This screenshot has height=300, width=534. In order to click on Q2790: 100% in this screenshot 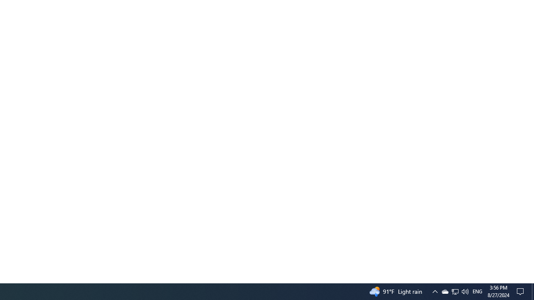, I will do `click(477, 292)`.